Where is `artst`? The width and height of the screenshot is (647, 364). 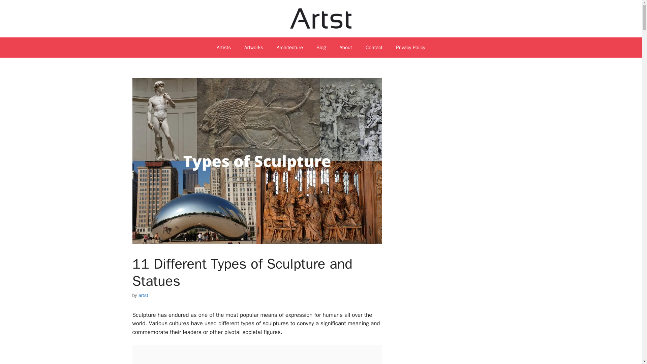 artst is located at coordinates (143, 295).